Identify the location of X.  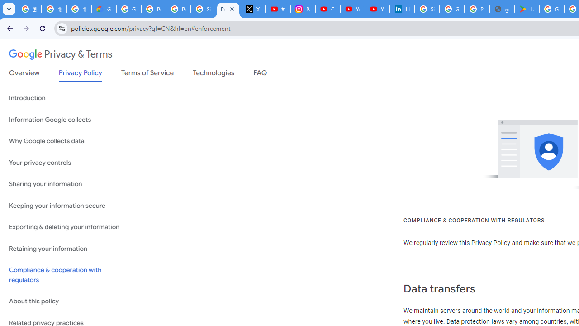
(253, 9).